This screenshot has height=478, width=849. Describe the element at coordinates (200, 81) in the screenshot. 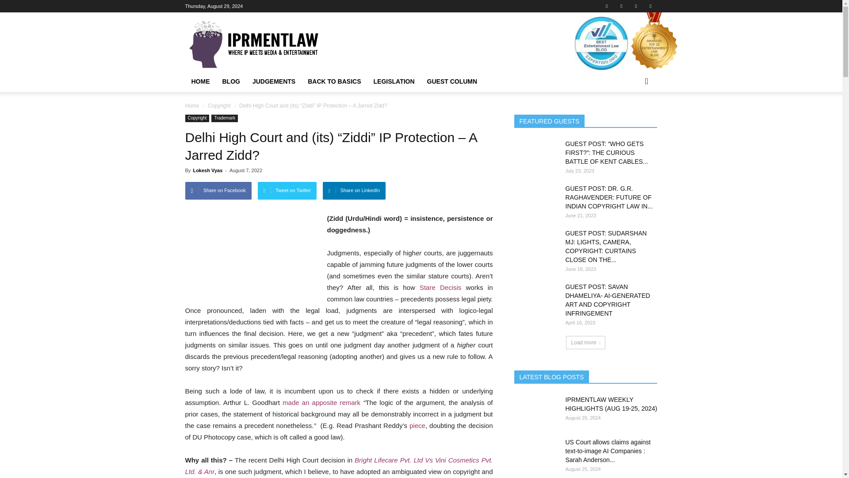

I see `HOME` at that location.